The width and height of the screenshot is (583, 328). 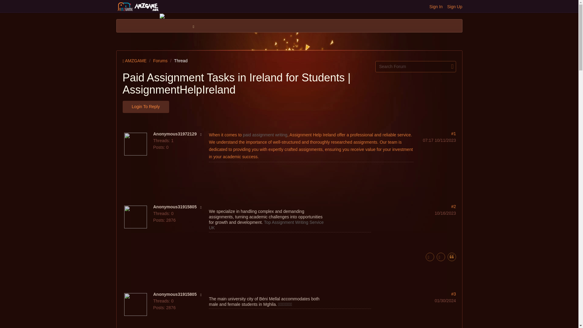 I want to click on Login To Reply, so click(x=146, y=107).